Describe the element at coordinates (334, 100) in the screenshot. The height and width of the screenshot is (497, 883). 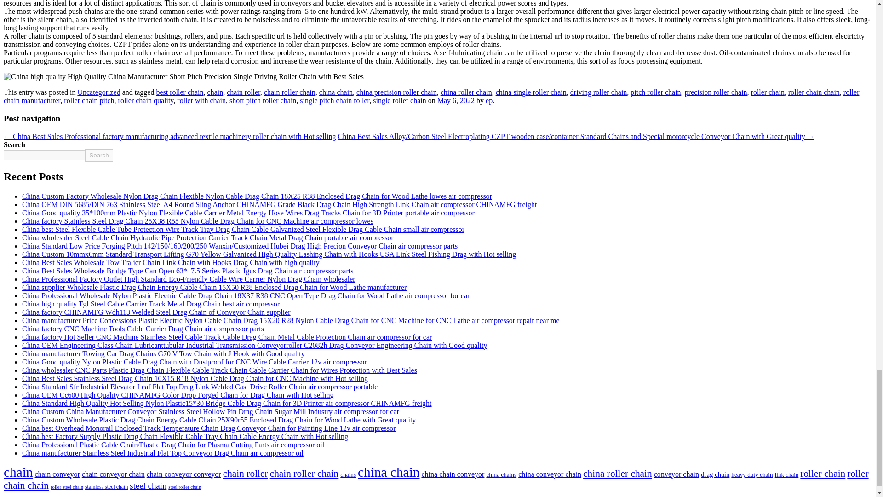
I see `single pitch chain roller` at that location.